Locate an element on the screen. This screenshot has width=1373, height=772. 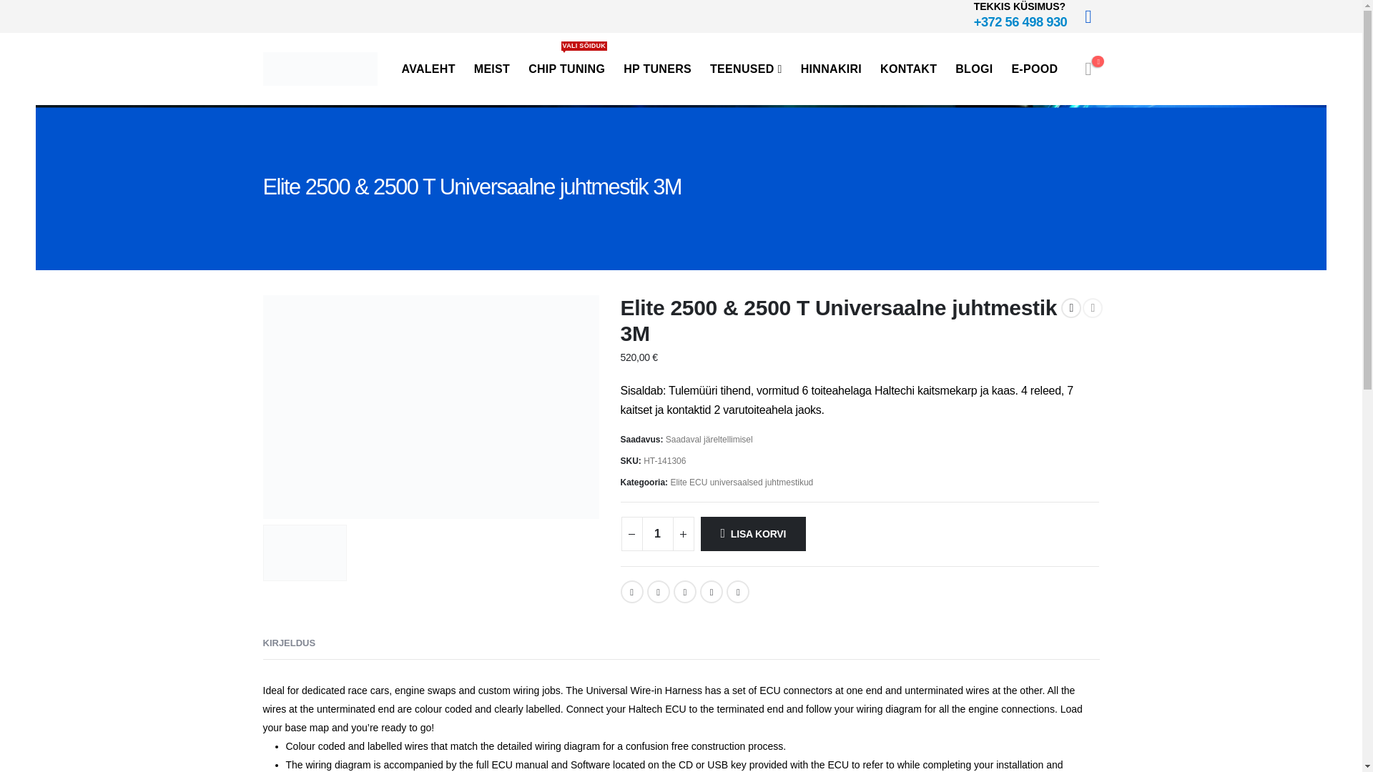
E-POOD is located at coordinates (1034, 69).